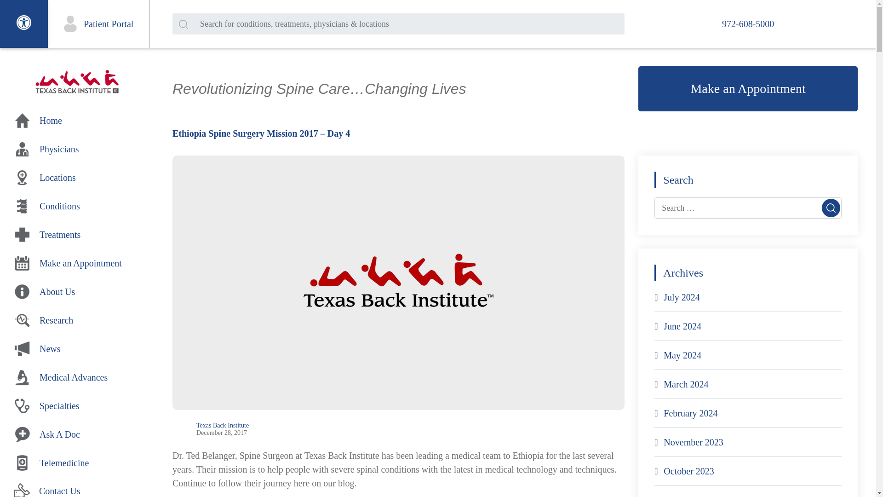 This screenshot has width=883, height=497. Describe the element at coordinates (77, 463) in the screenshot. I see `Telemedicine` at that location.